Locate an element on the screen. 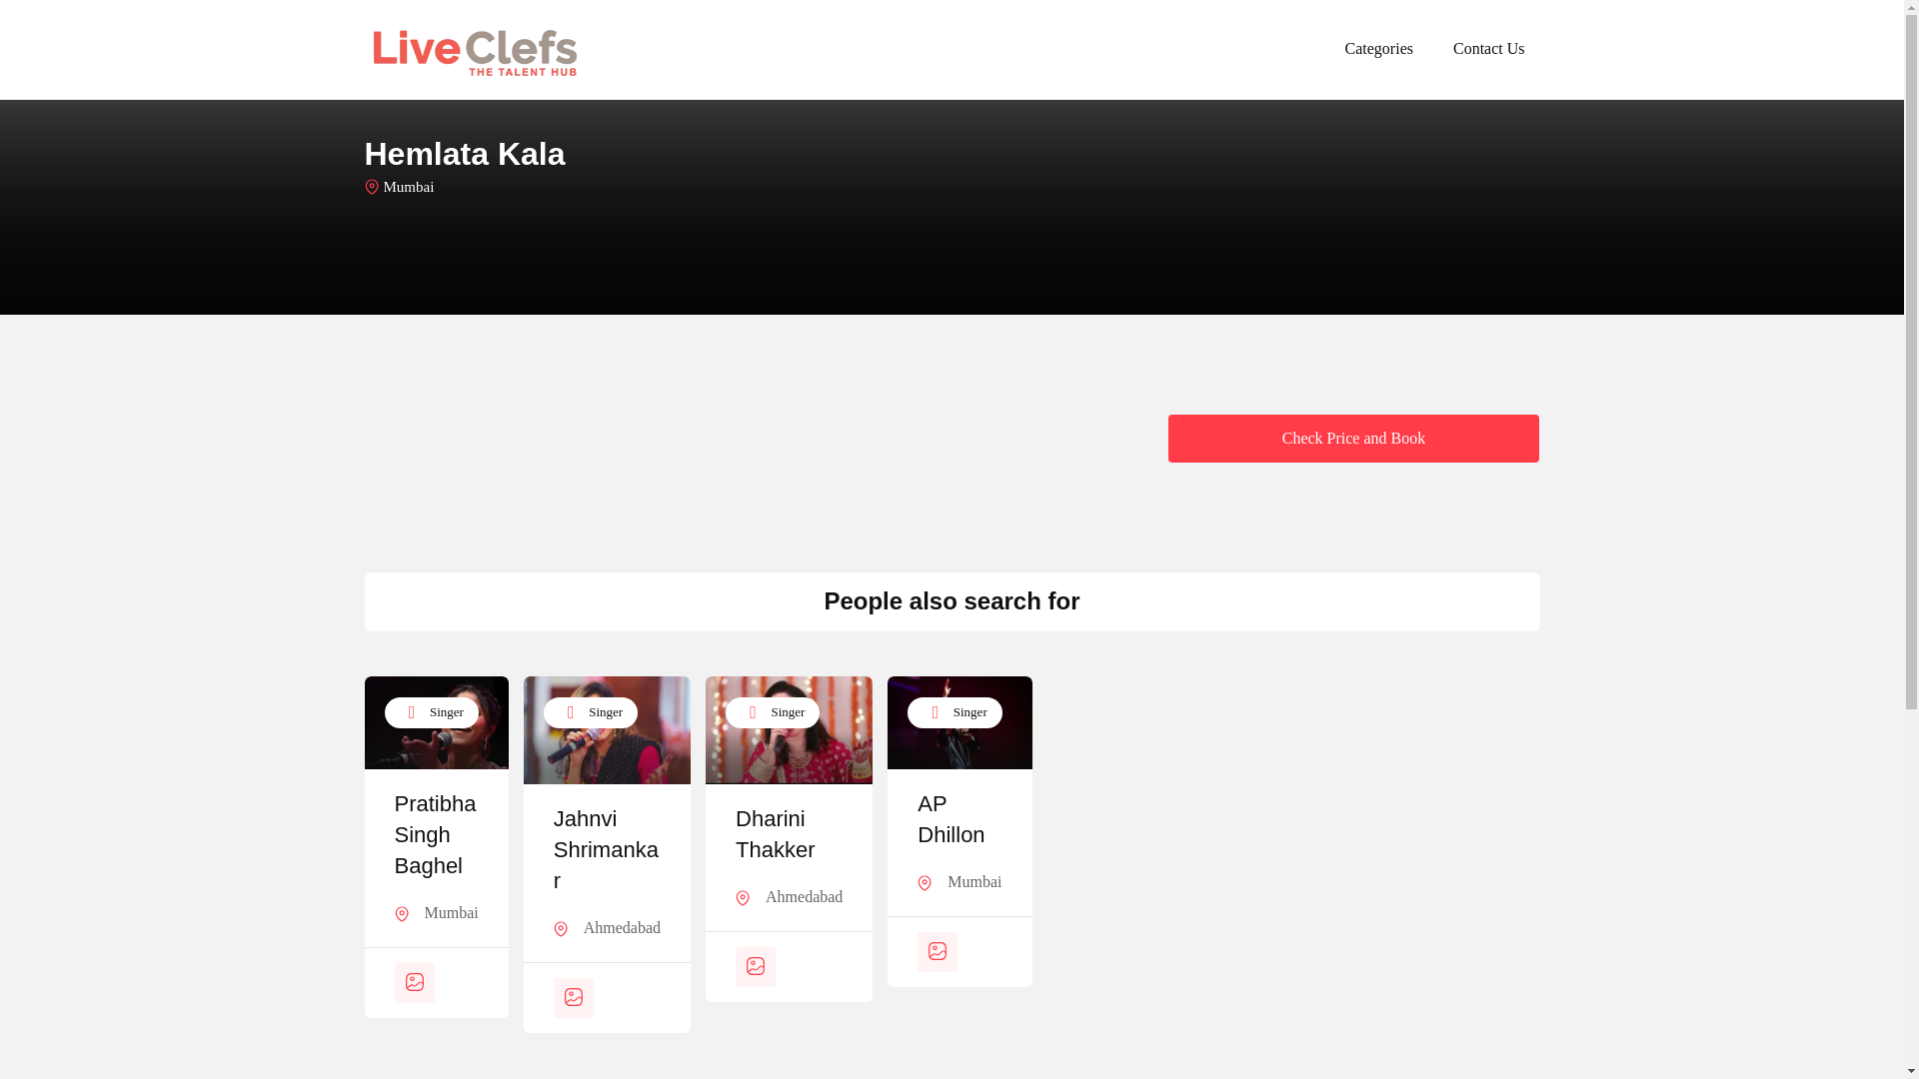 This screenshot has height=1079, width=1919. Check Price and Book is located at coordinates (1352, 438).